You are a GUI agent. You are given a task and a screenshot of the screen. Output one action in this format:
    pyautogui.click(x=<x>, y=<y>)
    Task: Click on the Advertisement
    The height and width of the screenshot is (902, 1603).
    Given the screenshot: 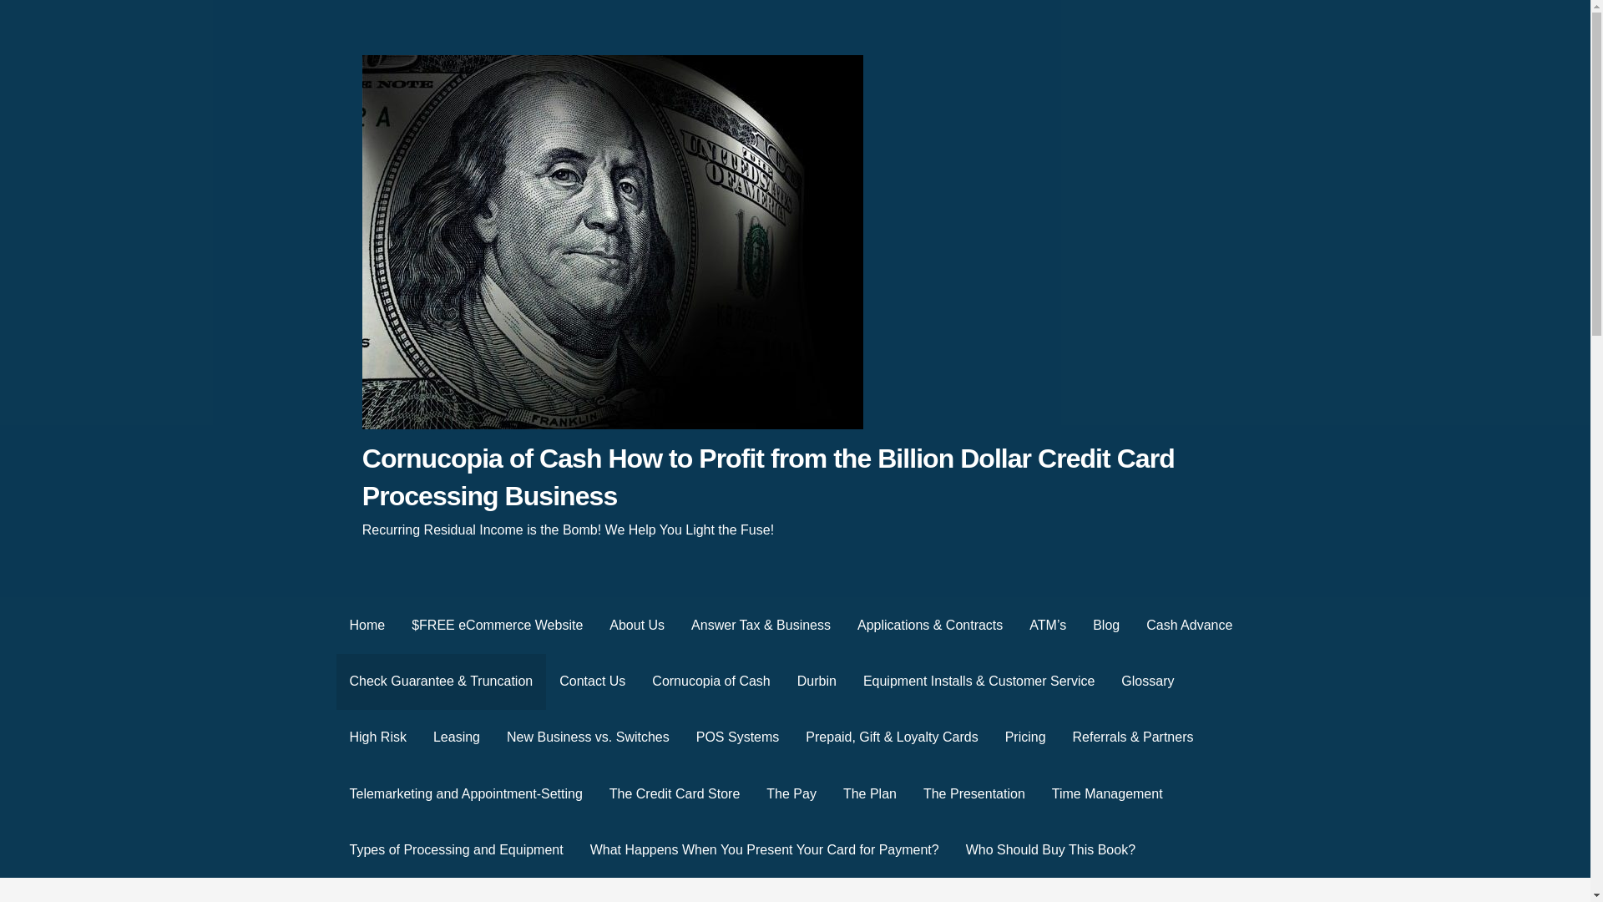 What is the action you would take?
    pyautogui.click(x=794, y=894)
    